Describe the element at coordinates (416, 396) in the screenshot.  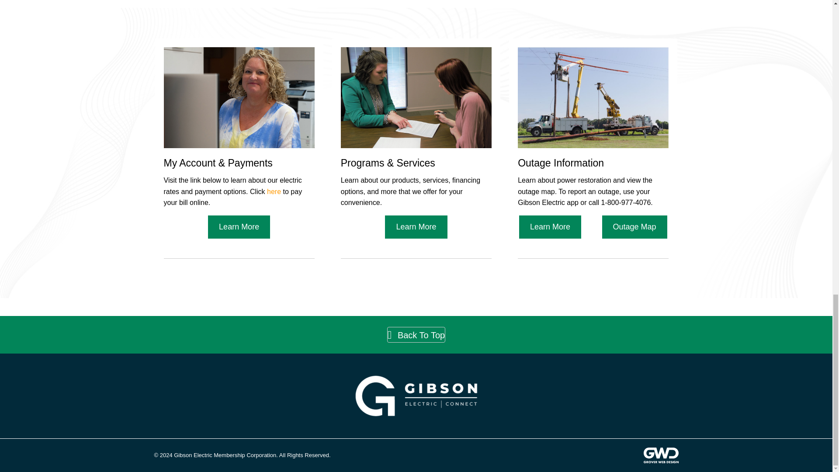
I see `eb98cf0b-0a6e-46e3-8f09-3ced8c3db3ff` at that location.